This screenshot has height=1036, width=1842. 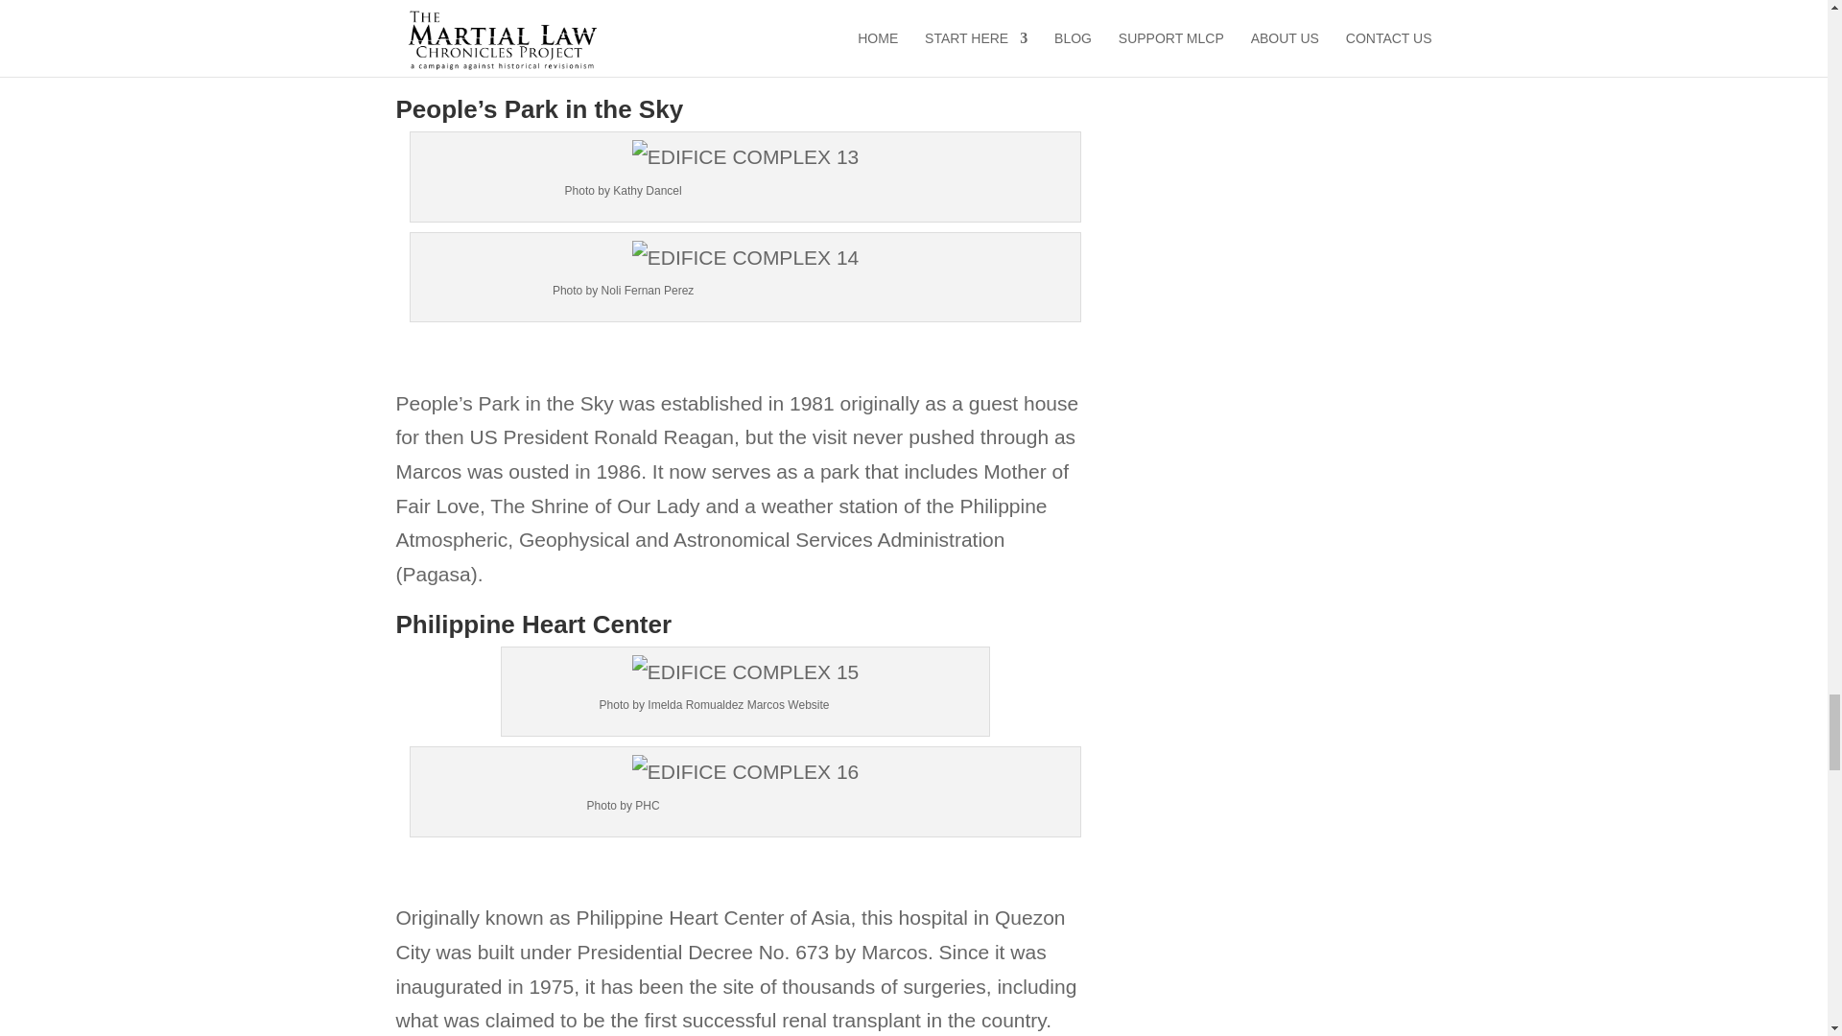 I want to click on EDIFICE COMPLEX 15, so click(x=745, y=671).